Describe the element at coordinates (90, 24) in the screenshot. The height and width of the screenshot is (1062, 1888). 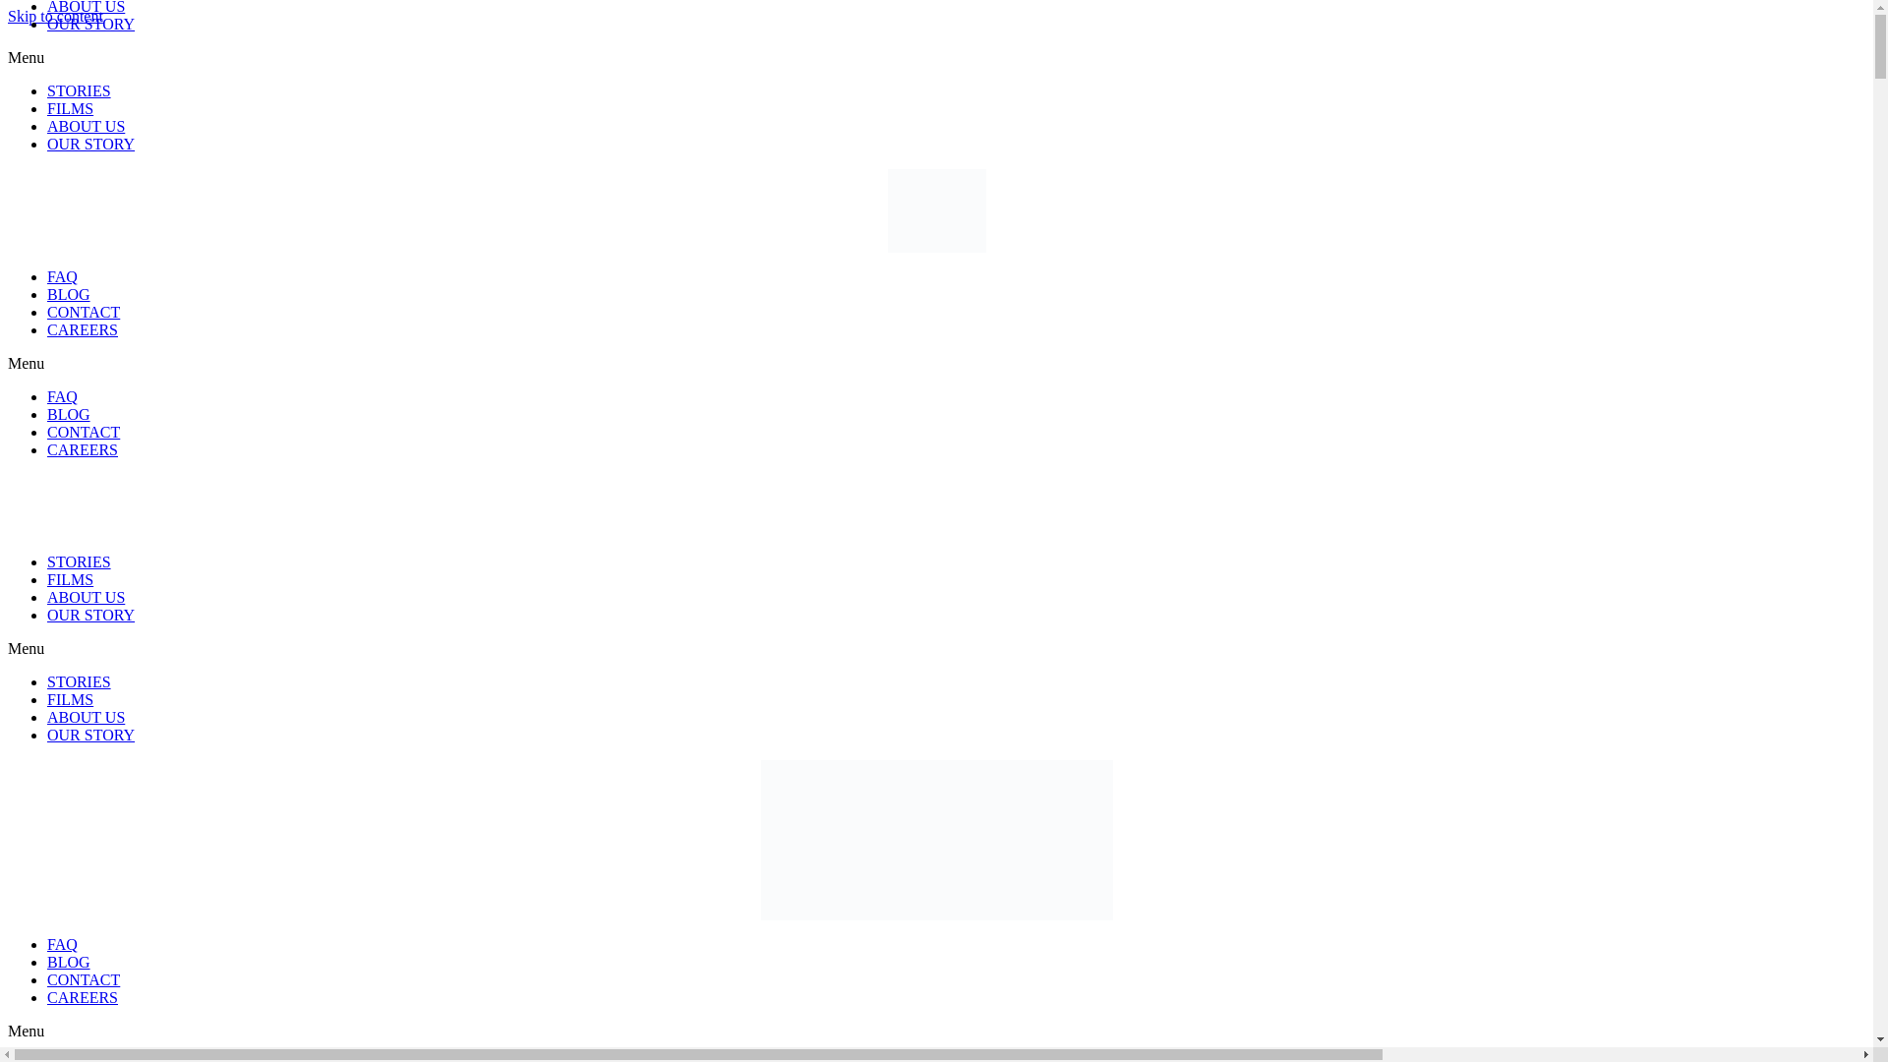
I see `OUR STORY` at that location.